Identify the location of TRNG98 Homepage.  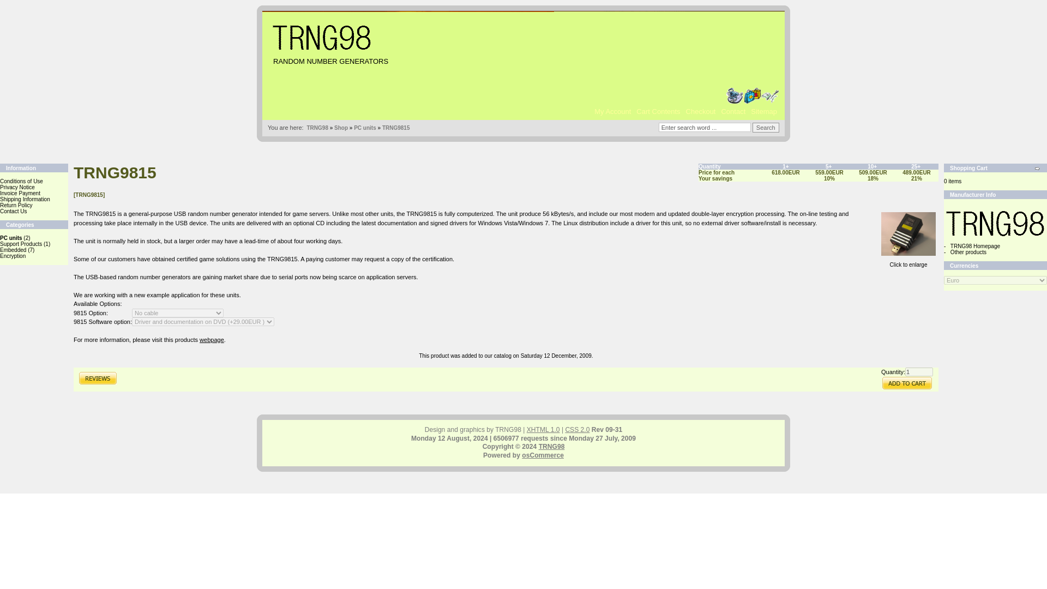
(975, 246).